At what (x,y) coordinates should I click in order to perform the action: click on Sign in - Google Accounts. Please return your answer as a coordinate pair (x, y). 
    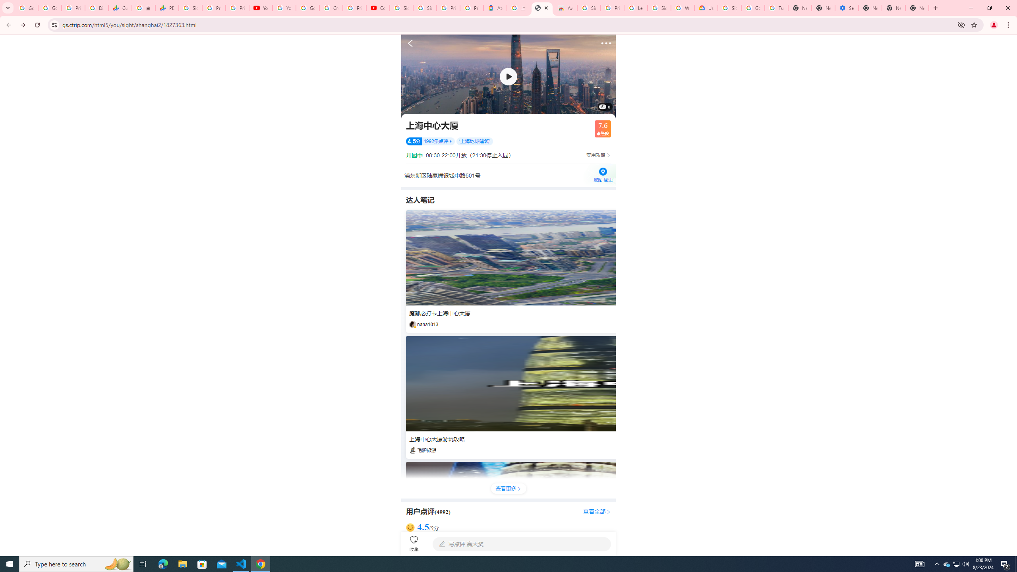
    Looking at the image, I should click on (659, 8).